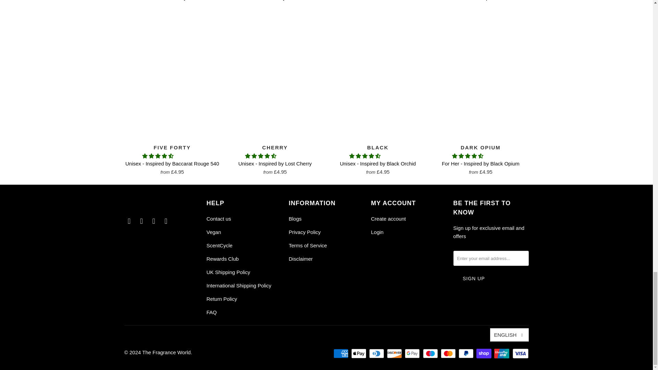 Image resolution: width=658 pixels, height=370 pixels. I want to click on American Express, so click(342, 354).